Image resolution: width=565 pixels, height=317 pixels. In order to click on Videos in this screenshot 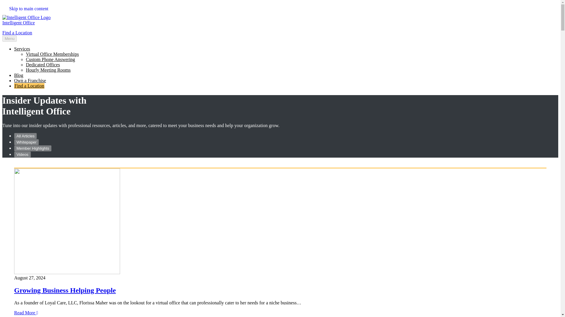, I will do `click(22, 154)`.